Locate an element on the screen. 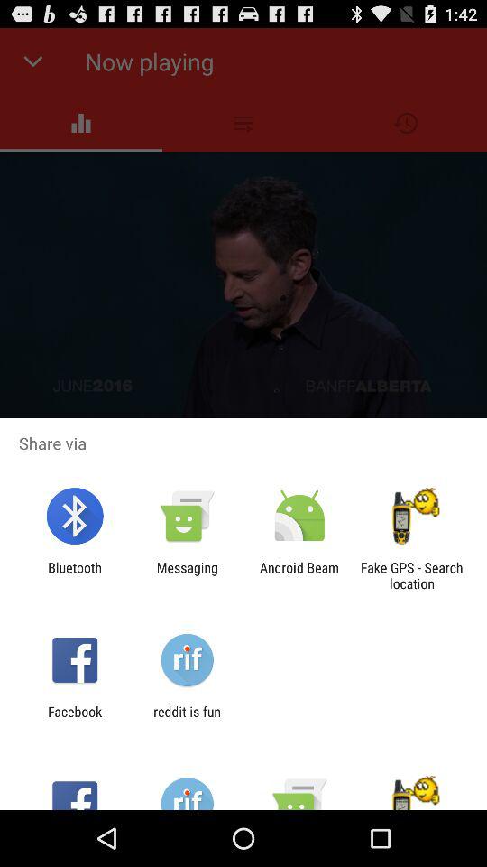  flip until messaging app is located at coordinates (187, 575).